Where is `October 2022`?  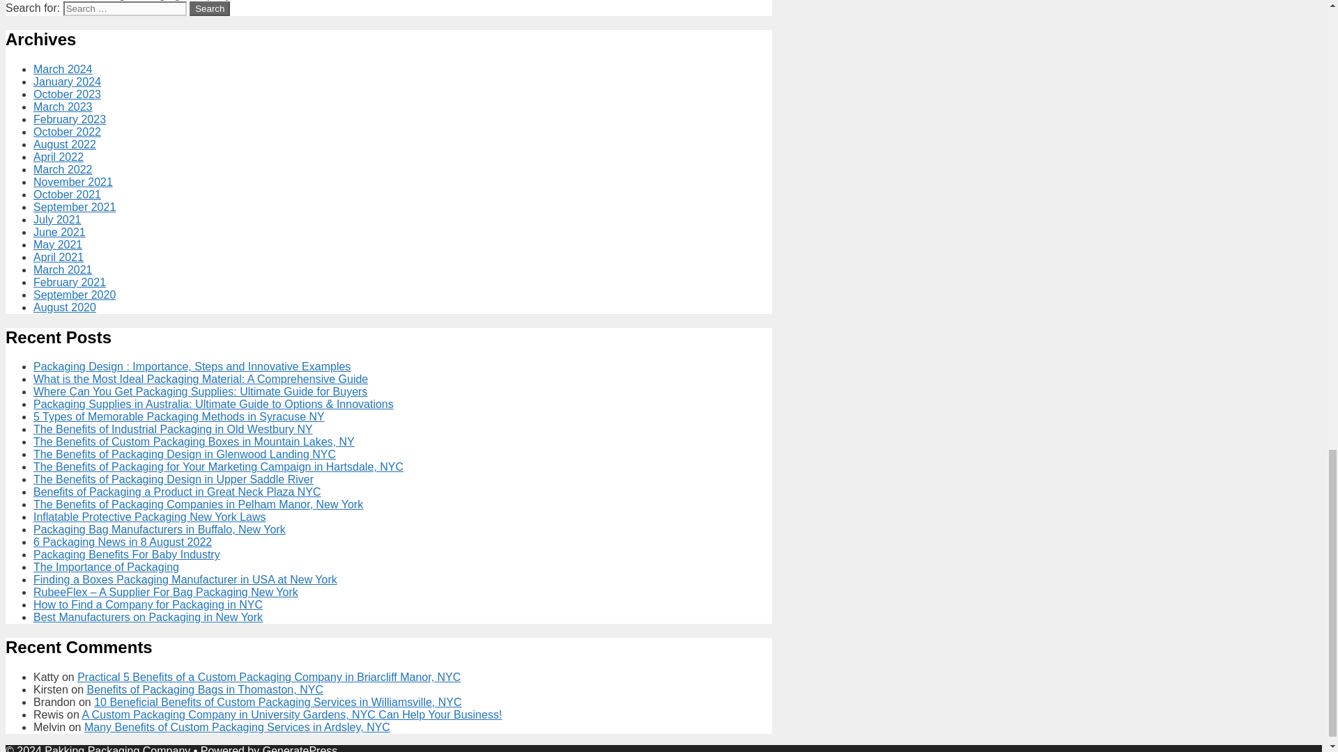 October 2022 is located at coordinates (67, 132).